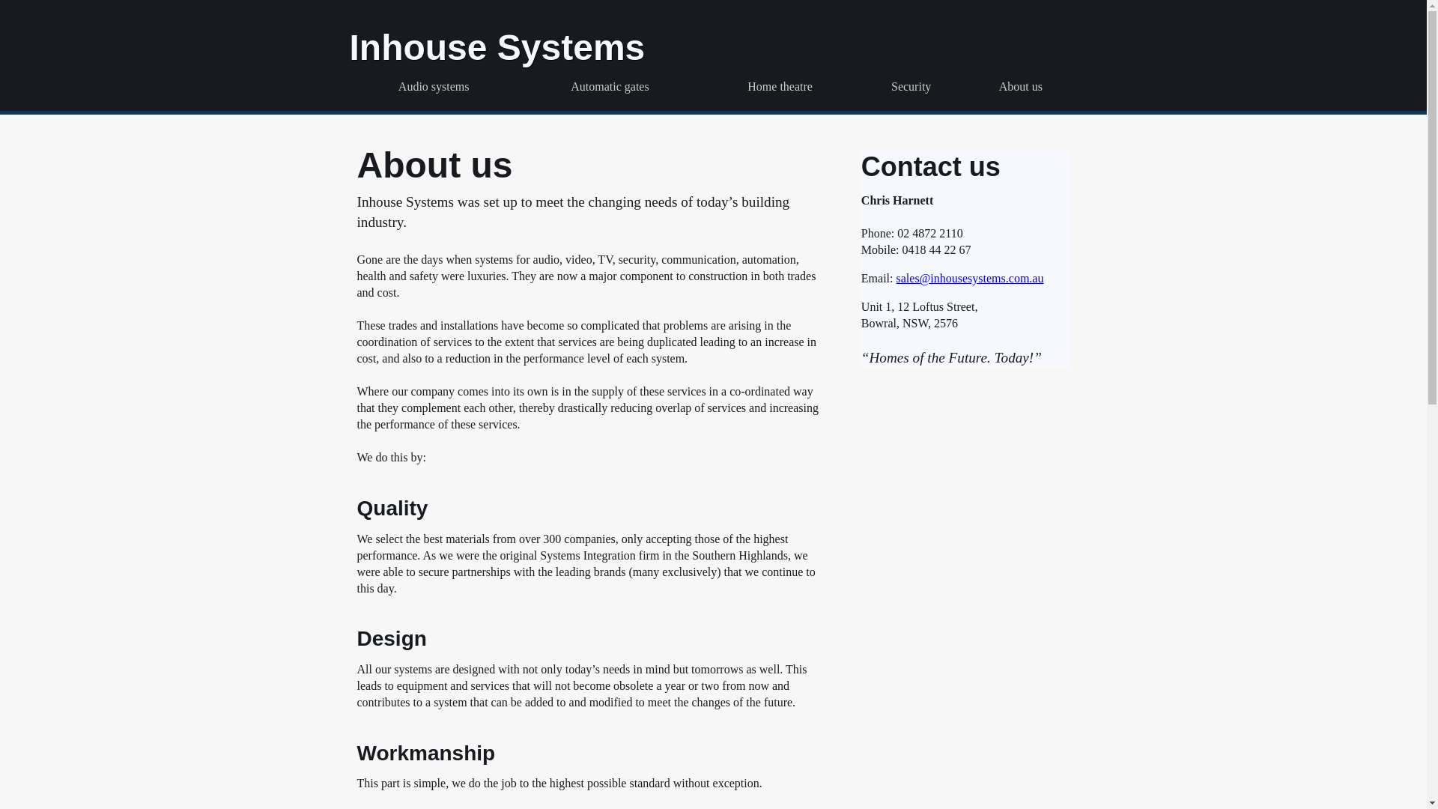 This screenshot has height=809, width=1438. I want to click on Audio systems, so click(433, 87).